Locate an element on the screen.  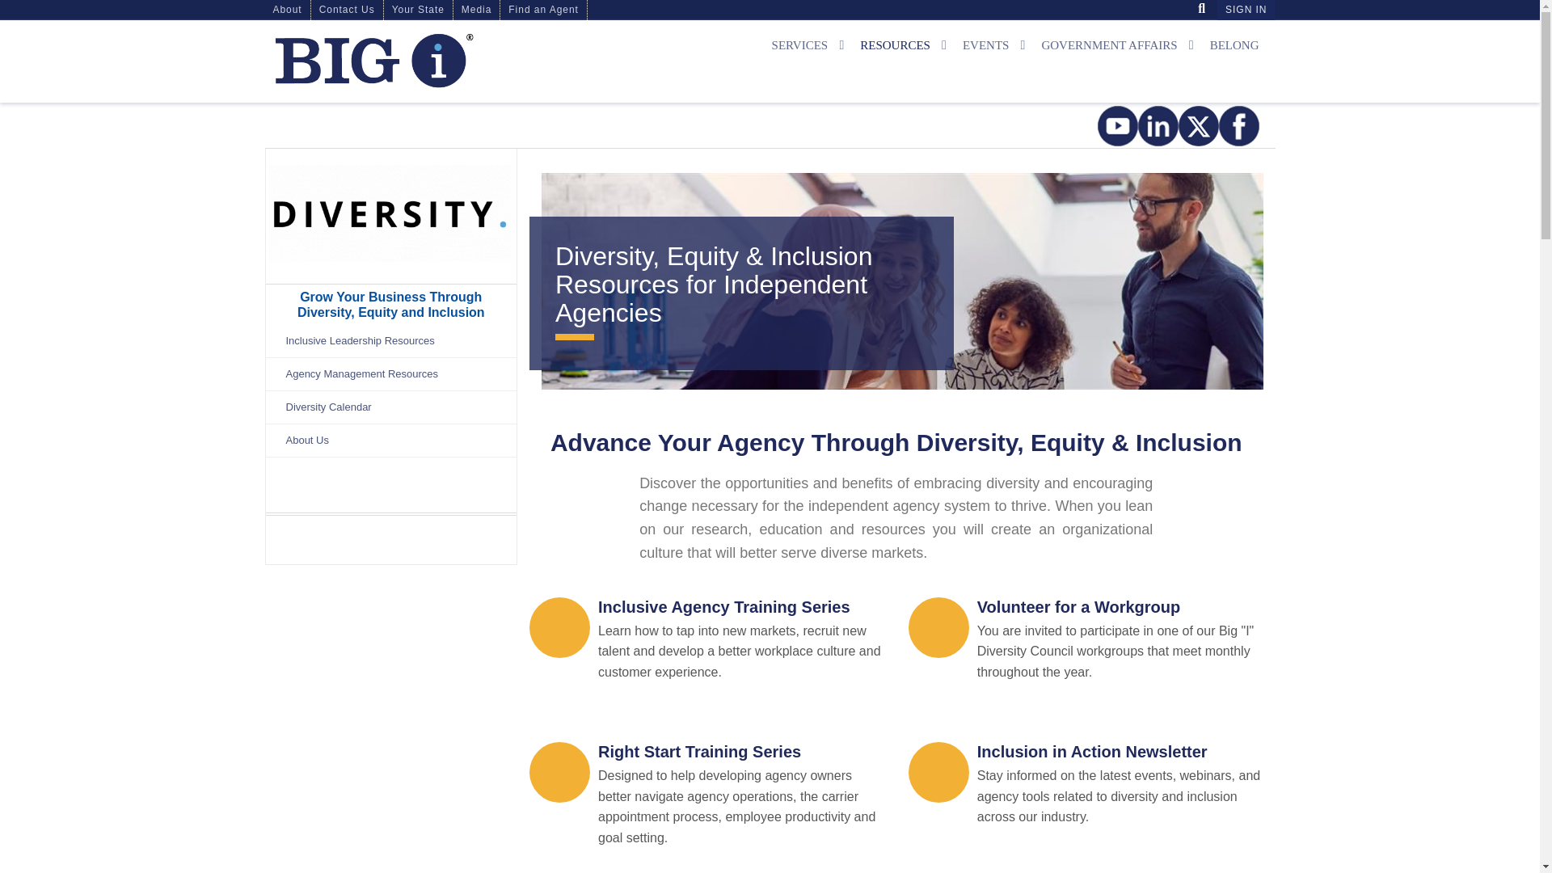
Sign In to access benefits is located at coordinates (1245, 10).